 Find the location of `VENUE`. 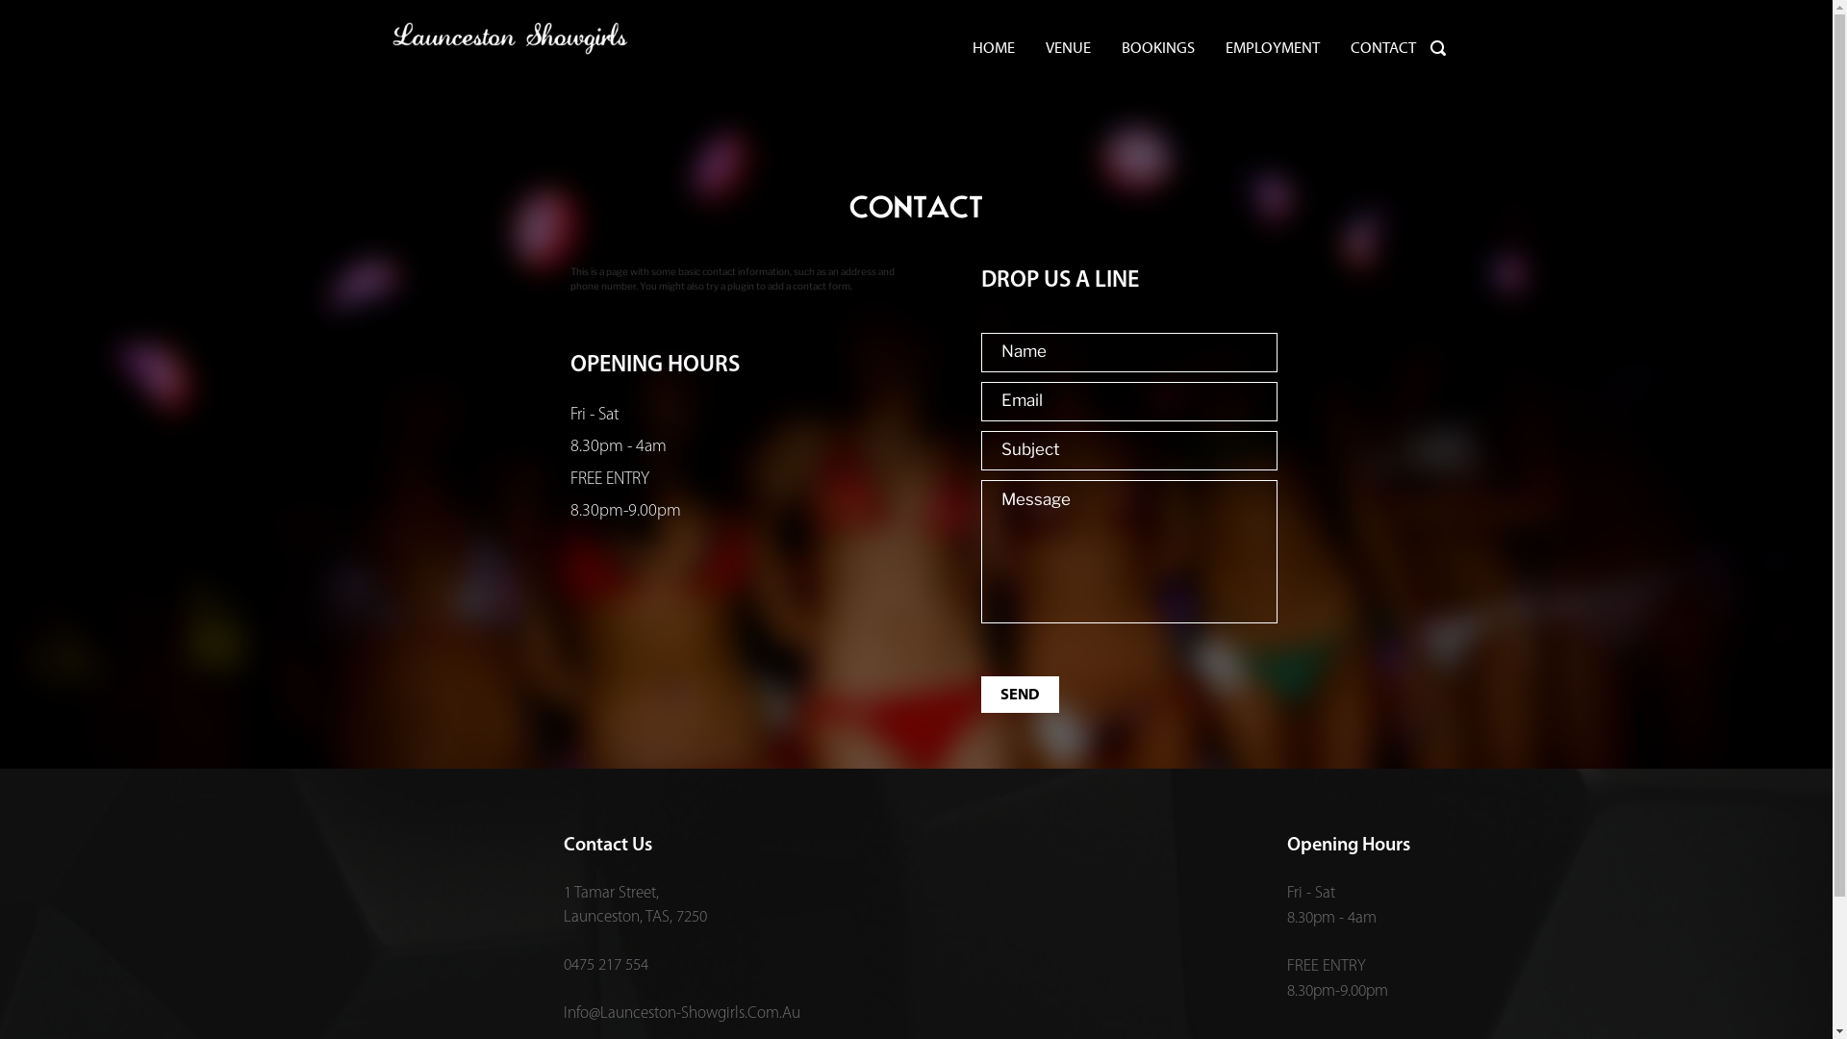

VENUE is located at coordinates (1068, 48).